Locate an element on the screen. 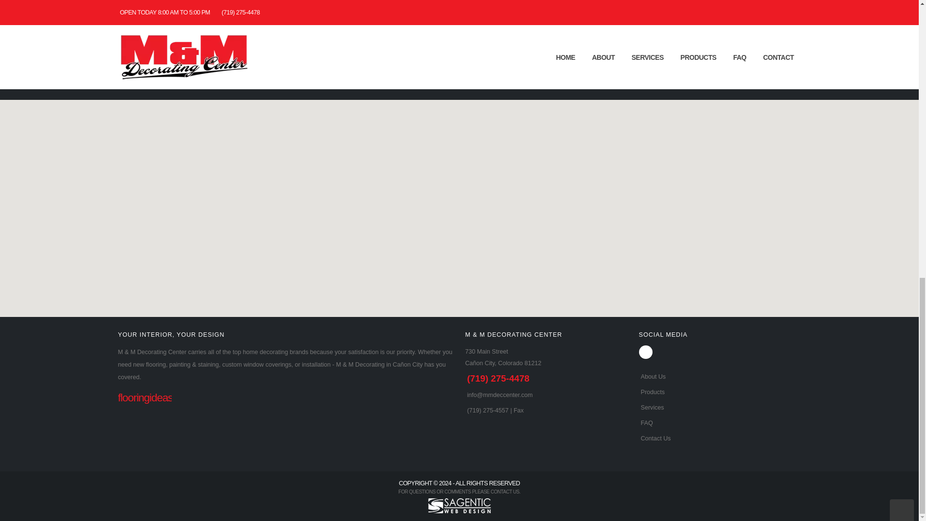 Image resolution: width=926 pixels, height=521 pixels. FAQ is located at coordinates (645, 423).